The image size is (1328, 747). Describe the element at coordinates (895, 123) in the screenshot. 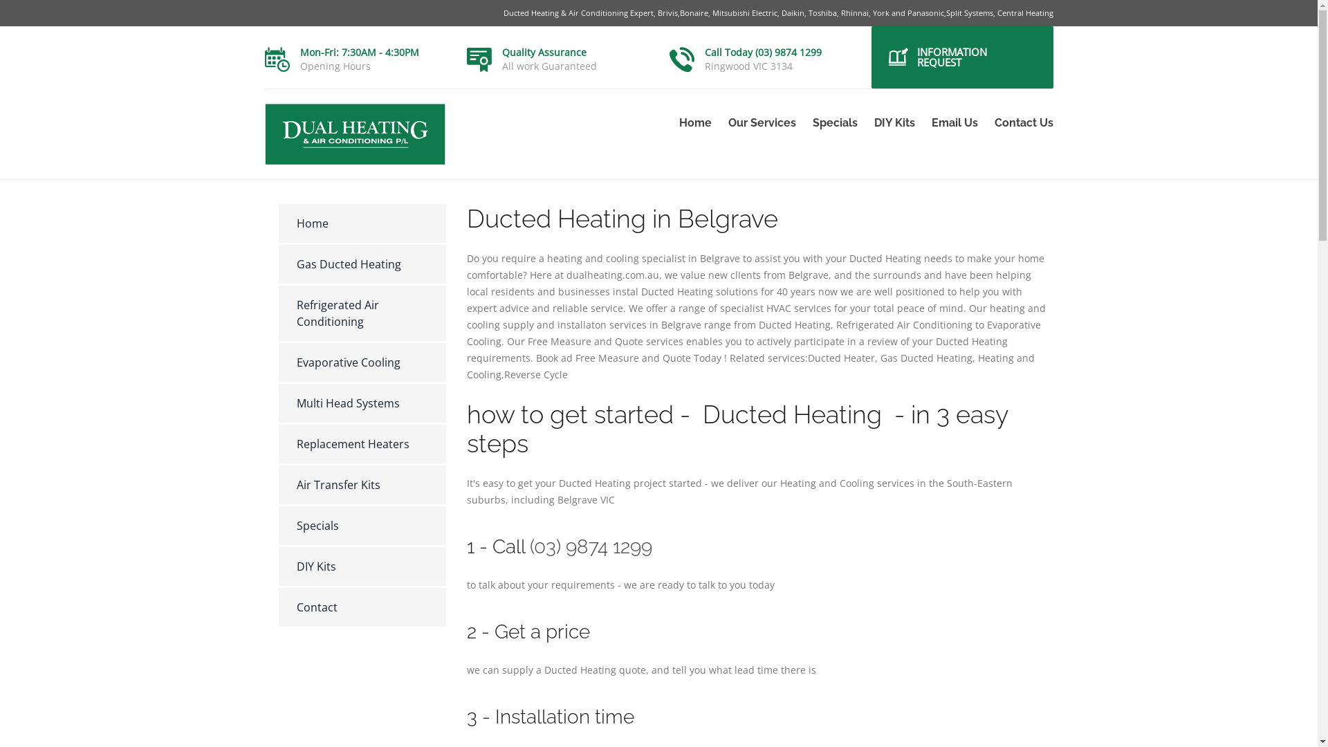

I see `DIY Kits` at that location.